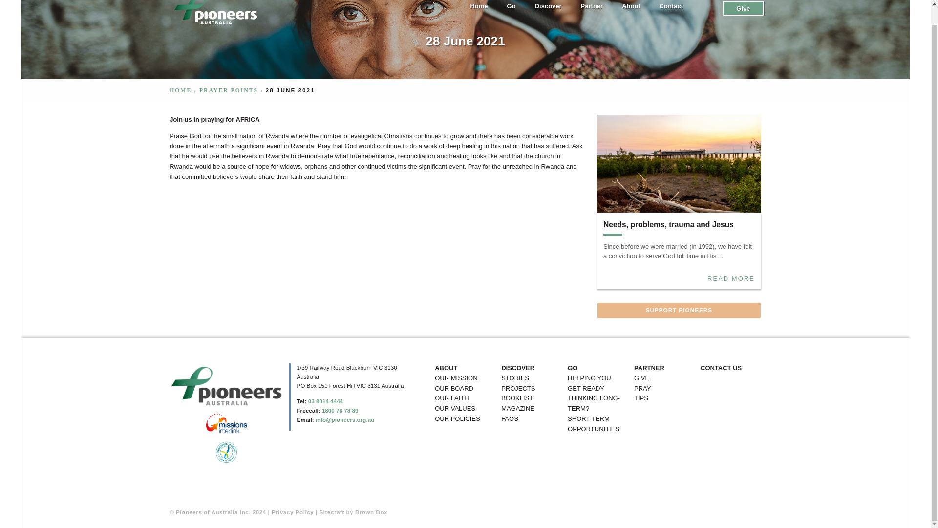 This screenshot has height=528, width=938. What do you see at coordinates (451, 398) in the screenshot?
I see `OUR FAITH` at bounding box center [451, 398].